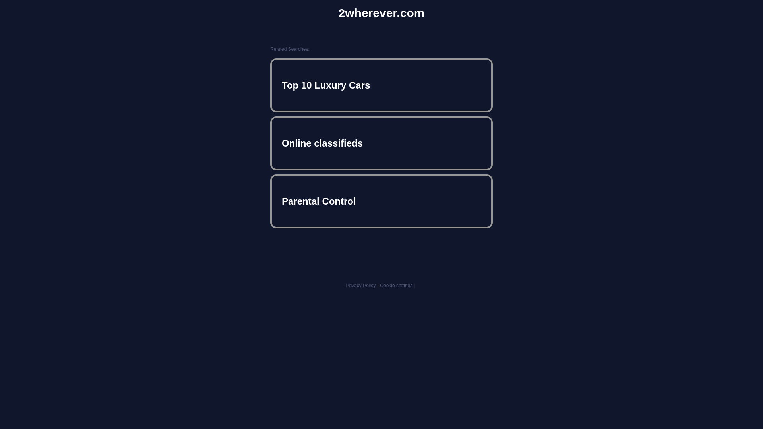 The width and height of the screenshot is (763, 429). Describe the element at coordinates (381, 85) in the screenshot. I see `Top 10 Luxury Cars` at that location.